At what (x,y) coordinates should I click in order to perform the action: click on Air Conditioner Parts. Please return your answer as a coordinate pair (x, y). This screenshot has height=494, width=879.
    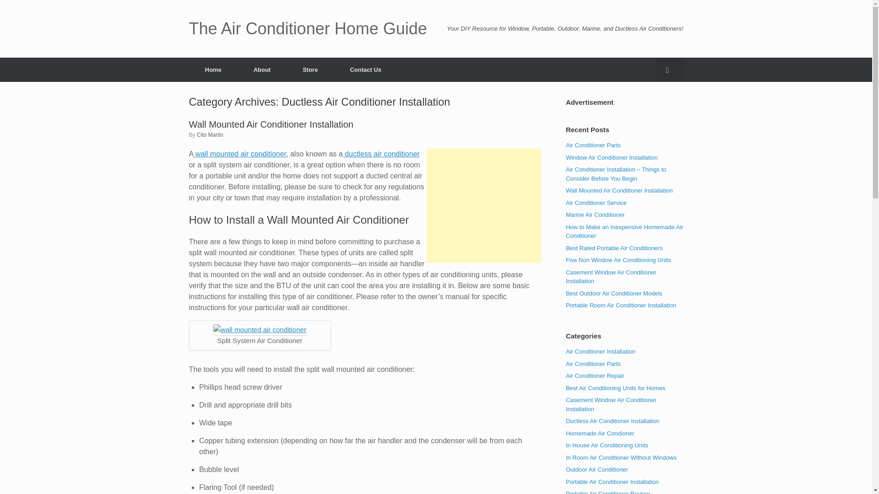
    Looking at the image, I should click on (593, 364).